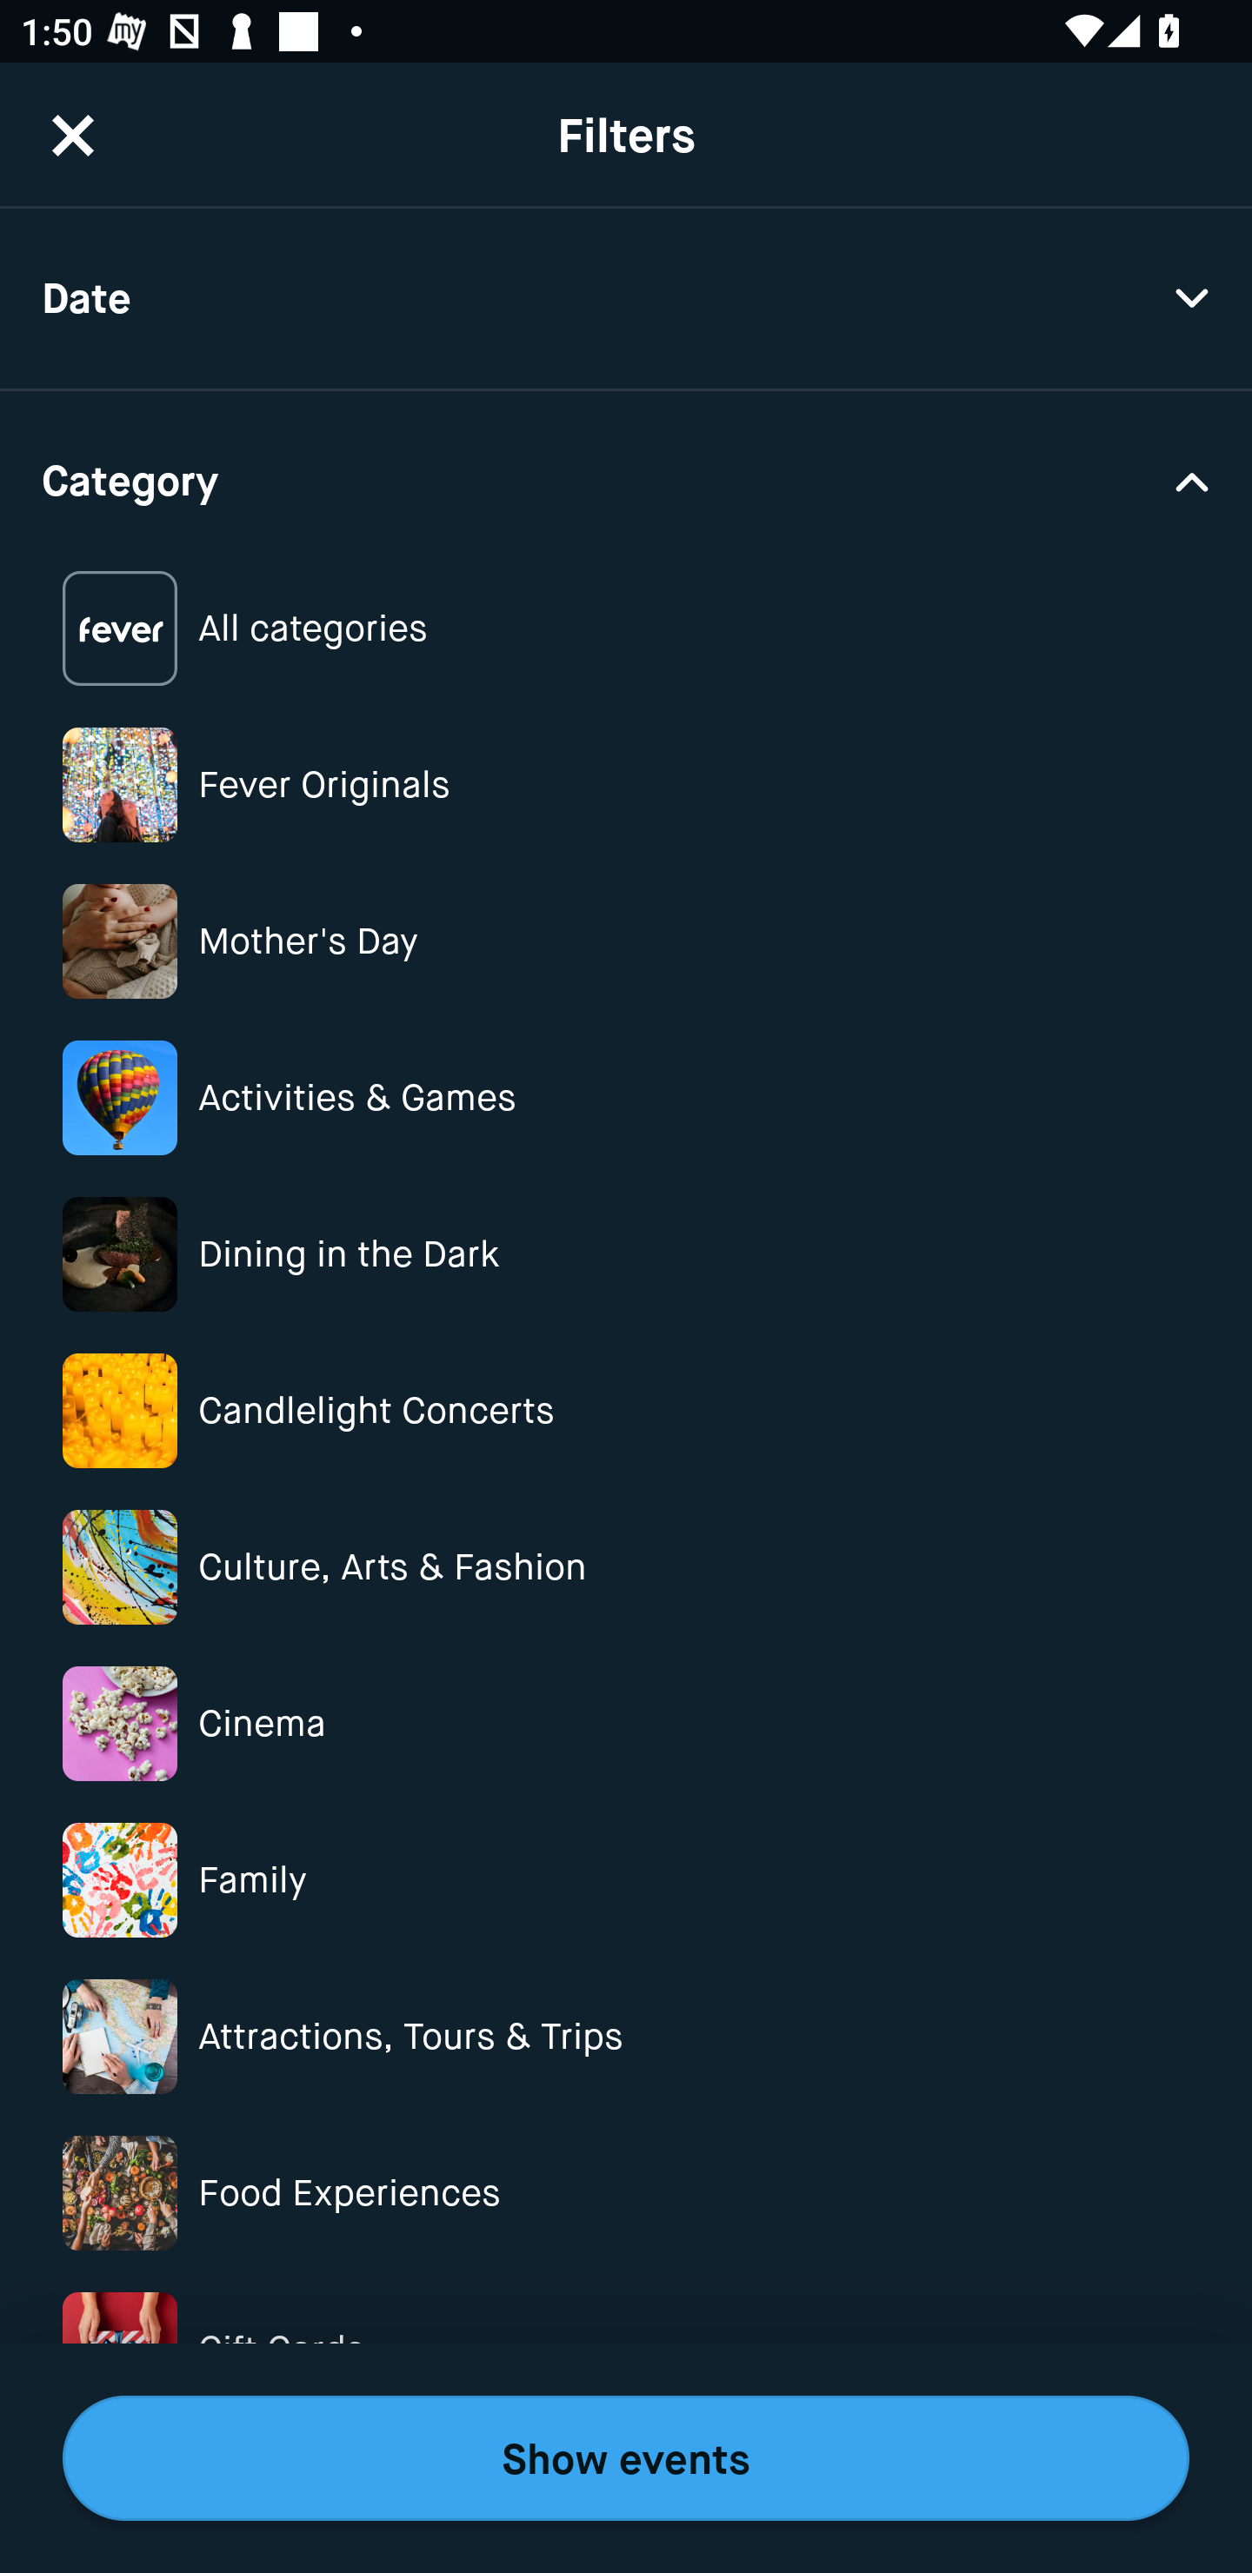 The height and width of the screenshot is (2573, 1252). I want to click on Category Image Culture, Arts & Fashion, so click(626, 1566).